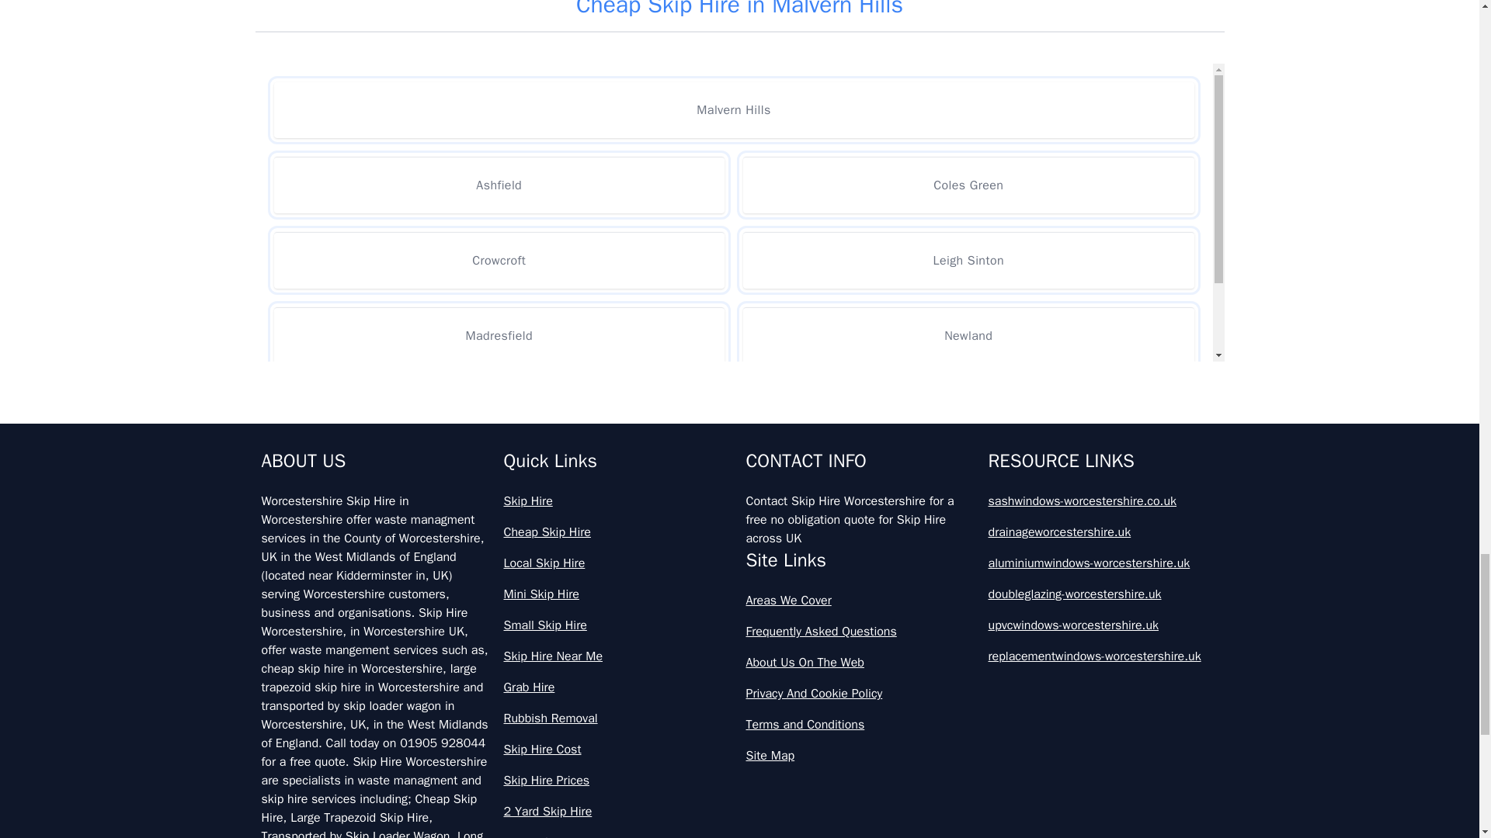 Image resolution: width=1491 pixels, height=838 pixels. I want to click on Pin's Green, so click(499, 410).